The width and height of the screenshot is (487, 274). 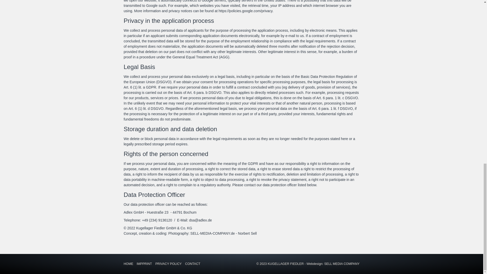 What do you see at coordinates (146, 264) in the screenshot?
I see `IMPPRINT` at bounding box center [146, 264].